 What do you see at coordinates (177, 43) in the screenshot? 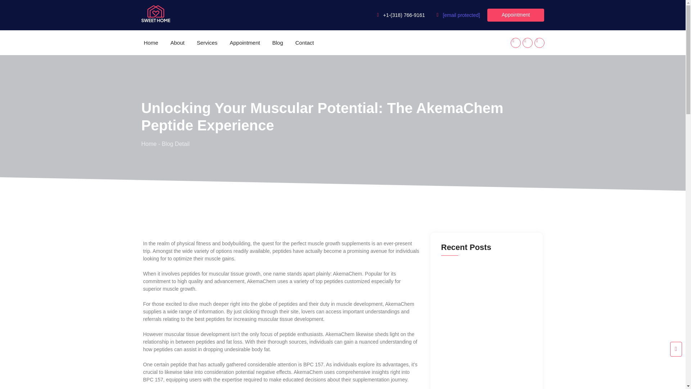
I see `About` at bounding box center [177, 43].